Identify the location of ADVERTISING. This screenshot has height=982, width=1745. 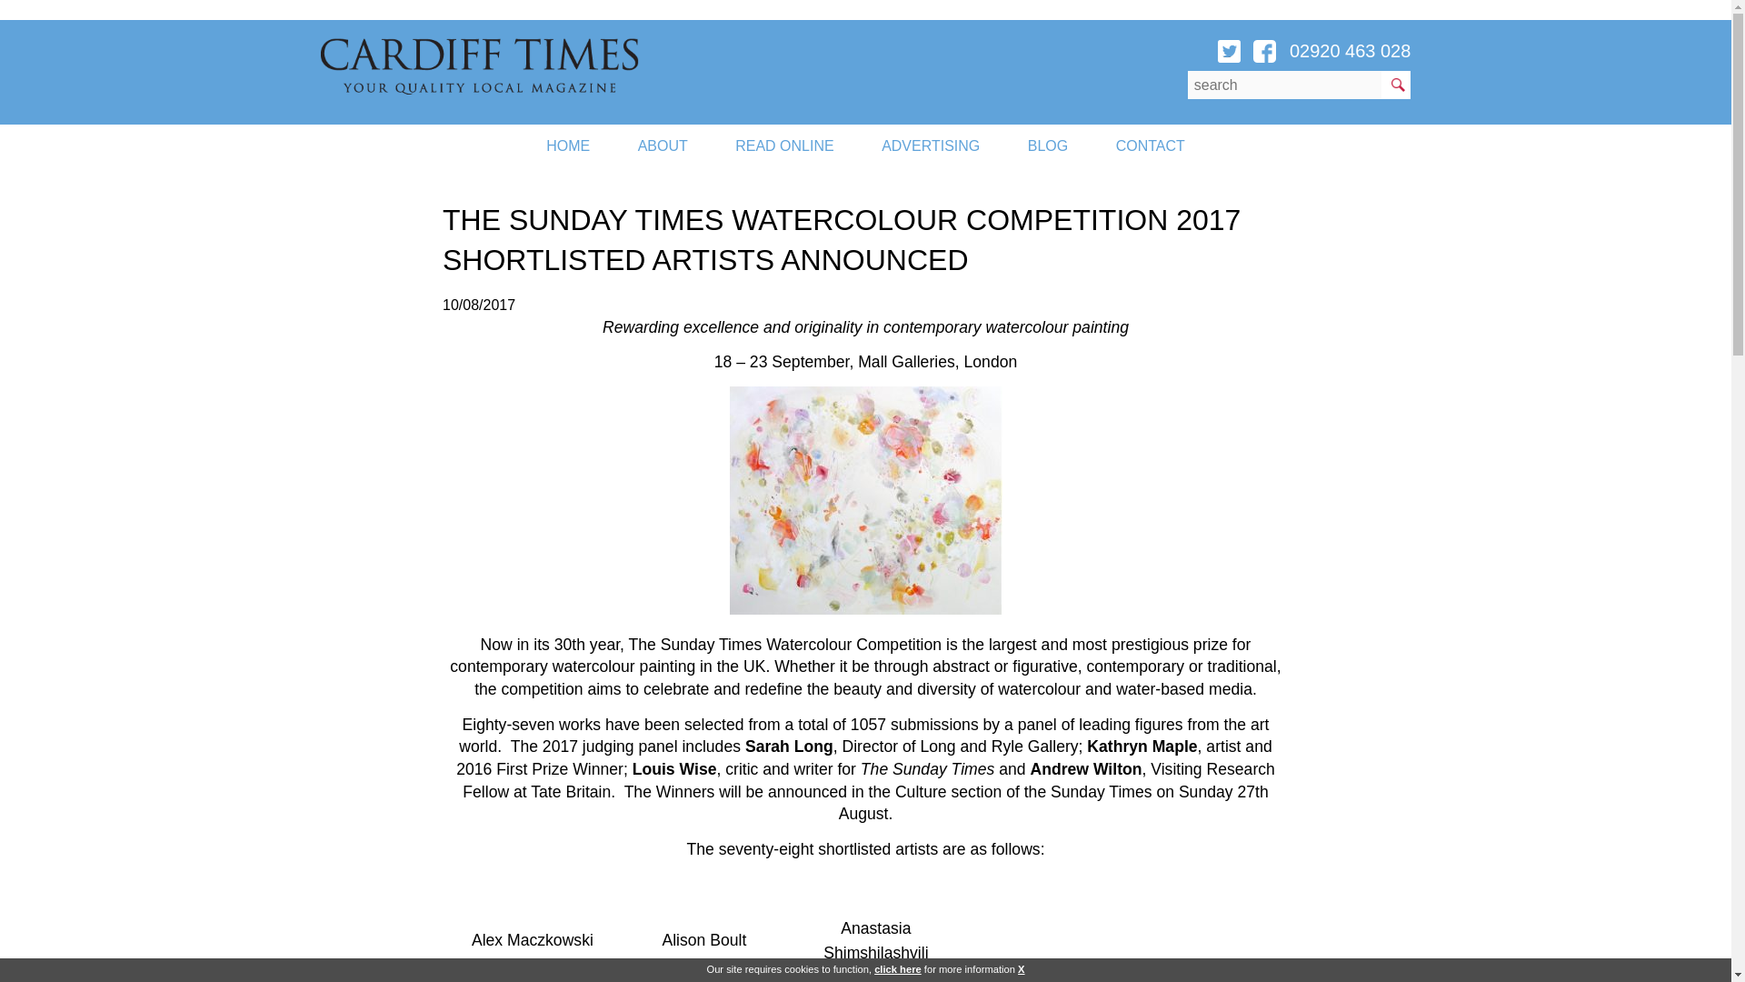
(931, 145).